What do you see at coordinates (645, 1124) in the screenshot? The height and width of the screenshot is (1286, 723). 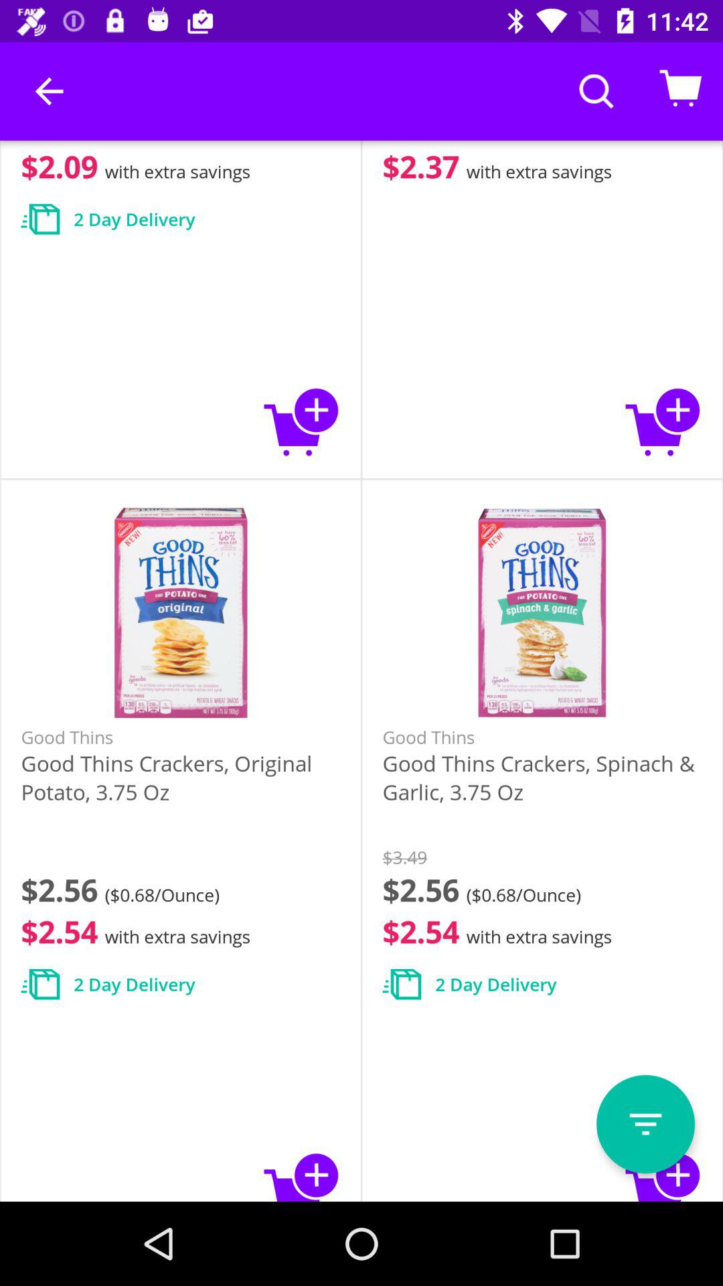 I see `go to menu` at bounding box center [645, 1124].